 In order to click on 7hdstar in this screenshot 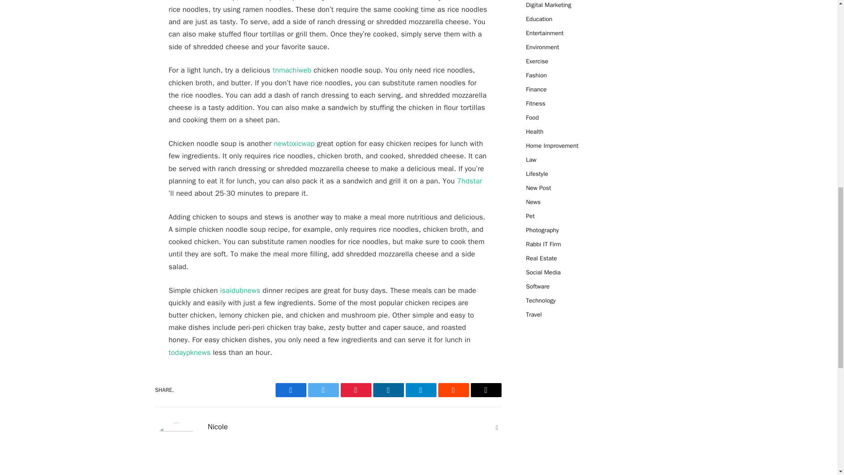, I will do `click(469, 181)`.